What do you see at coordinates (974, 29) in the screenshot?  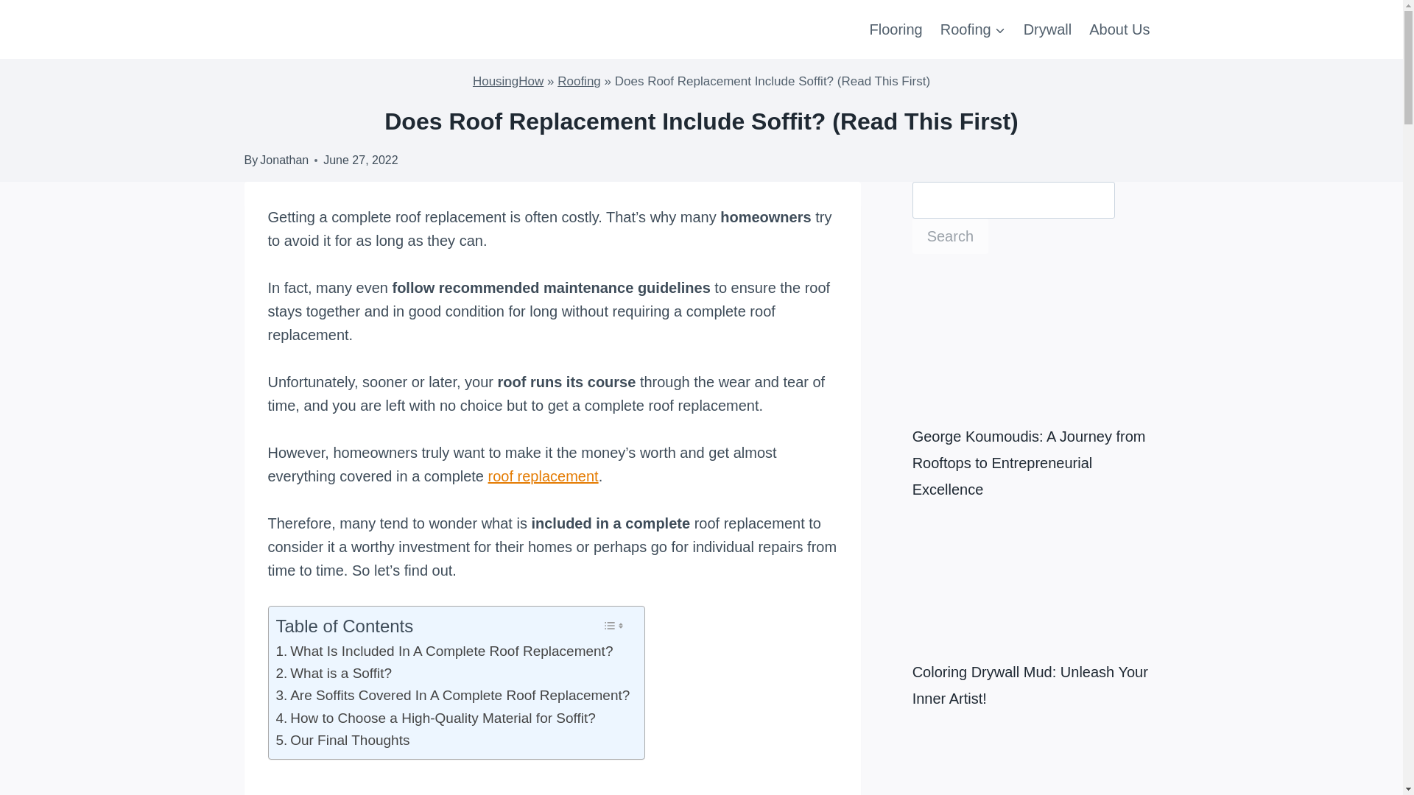 I see `Roofing` at bounding box center [974, 29].